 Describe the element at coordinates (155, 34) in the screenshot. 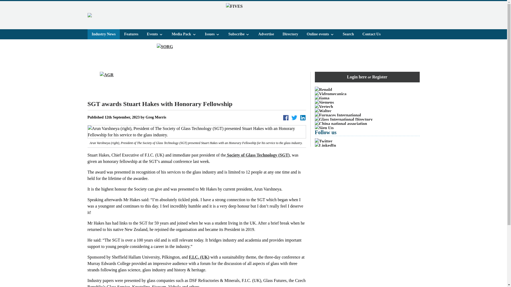

I see `Events` at that location.